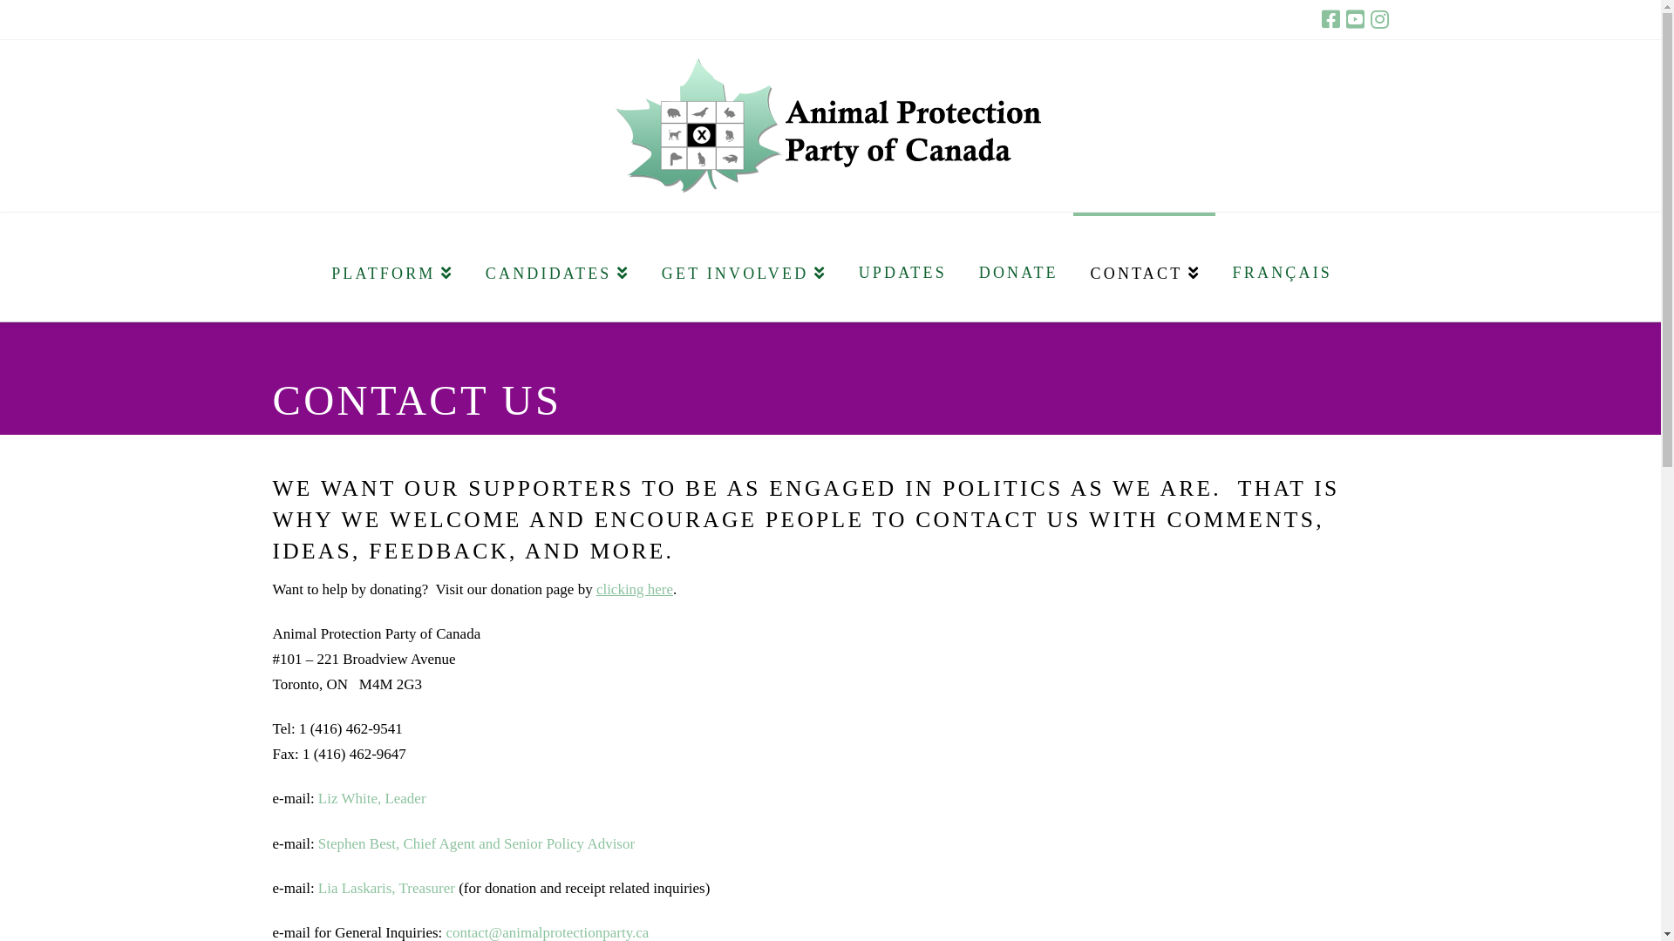  I want to click on Stephen Best, Chief Agent and Senior Policy Advisor, so click(476, 843).